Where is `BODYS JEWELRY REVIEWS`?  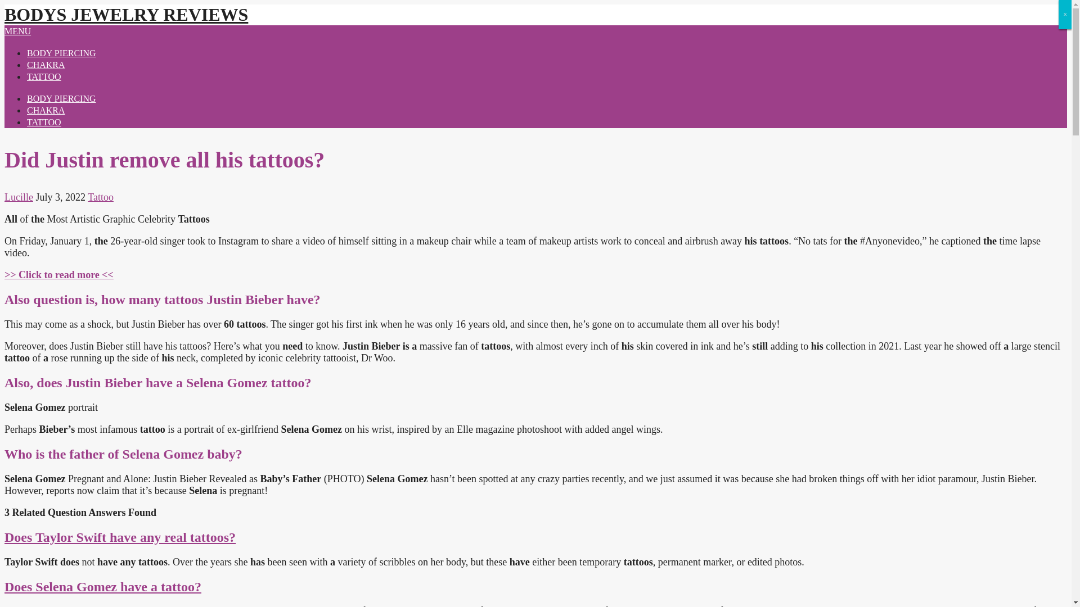
BODYS JEWELRY REVIEWS is located at coordinates (126, 15).